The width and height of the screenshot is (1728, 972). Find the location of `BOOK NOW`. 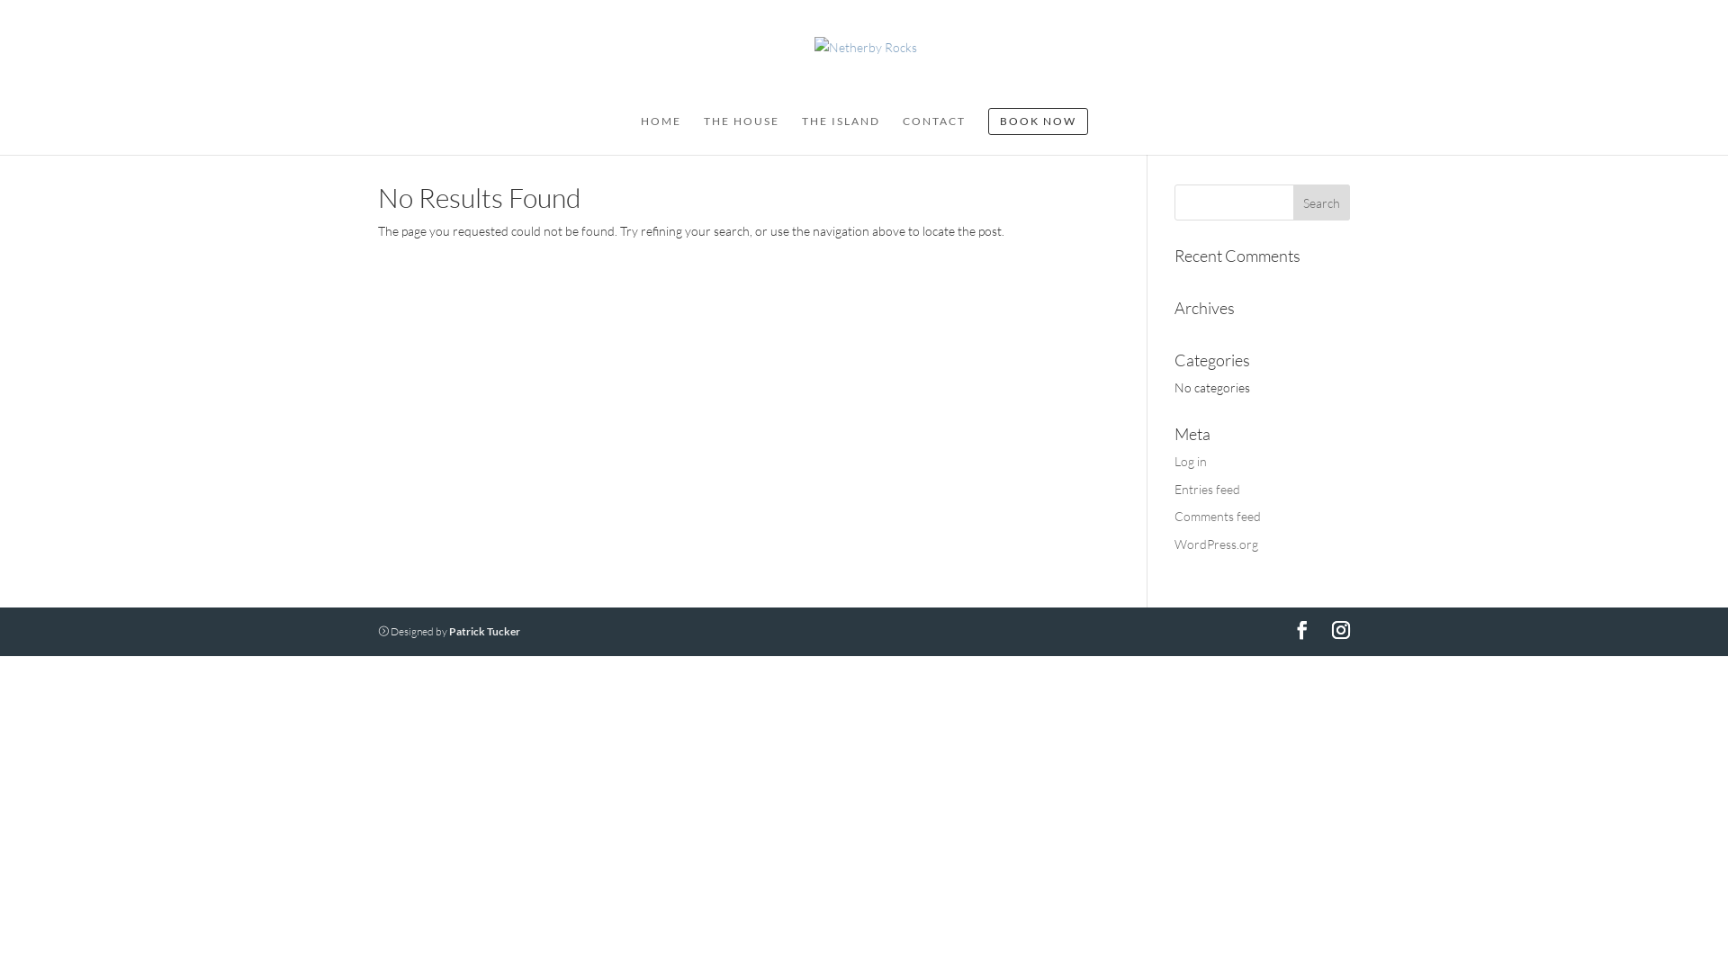

BOOK NOW is located at coordinates (1039, 131).